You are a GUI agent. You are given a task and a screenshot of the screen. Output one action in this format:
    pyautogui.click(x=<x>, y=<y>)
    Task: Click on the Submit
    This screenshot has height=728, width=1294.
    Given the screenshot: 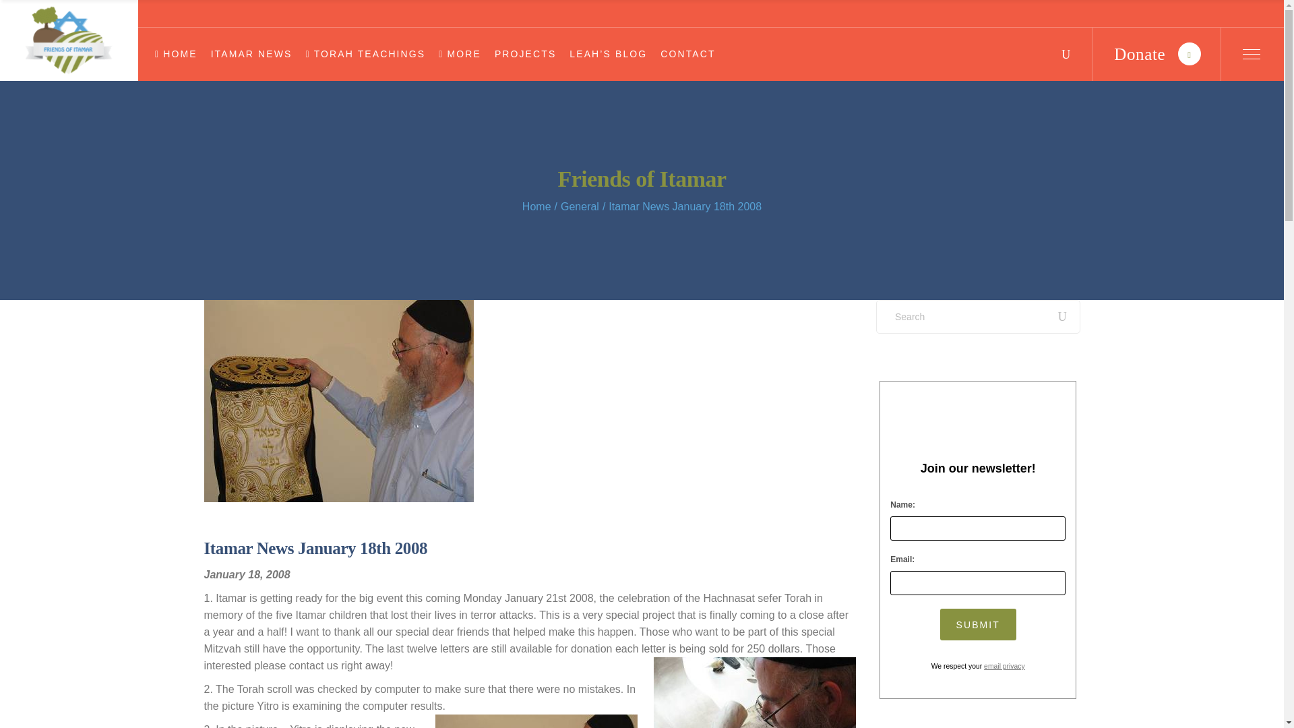 What is the action you would take?
    pyautogui.click(x=977, y=624)
    